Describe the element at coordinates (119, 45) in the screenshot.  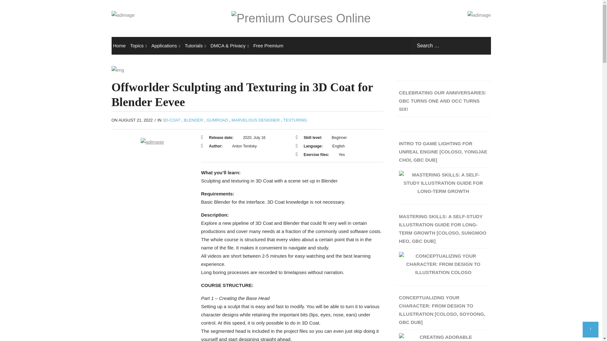
I see `Home` at that location.